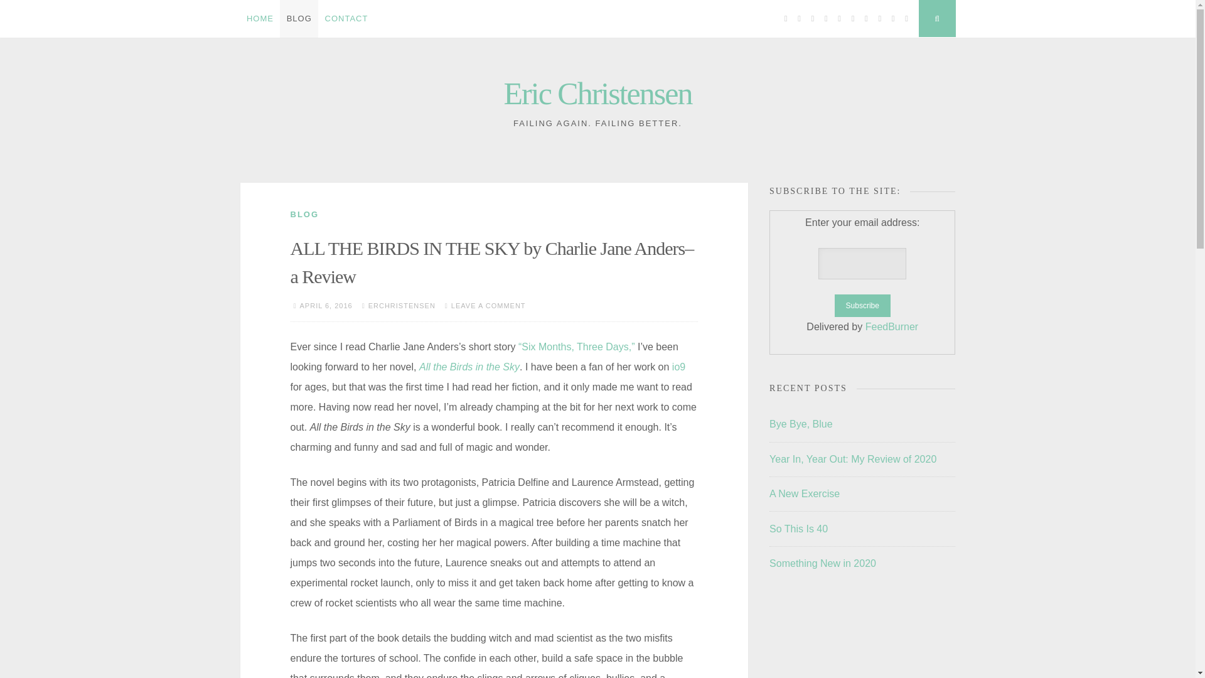  Describe the element at coordinates (346, 19) in the screenshot. I see `CONTACT` at that location.